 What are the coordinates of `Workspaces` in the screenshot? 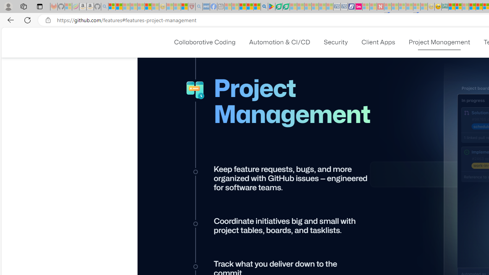 It's located at (23, 6).